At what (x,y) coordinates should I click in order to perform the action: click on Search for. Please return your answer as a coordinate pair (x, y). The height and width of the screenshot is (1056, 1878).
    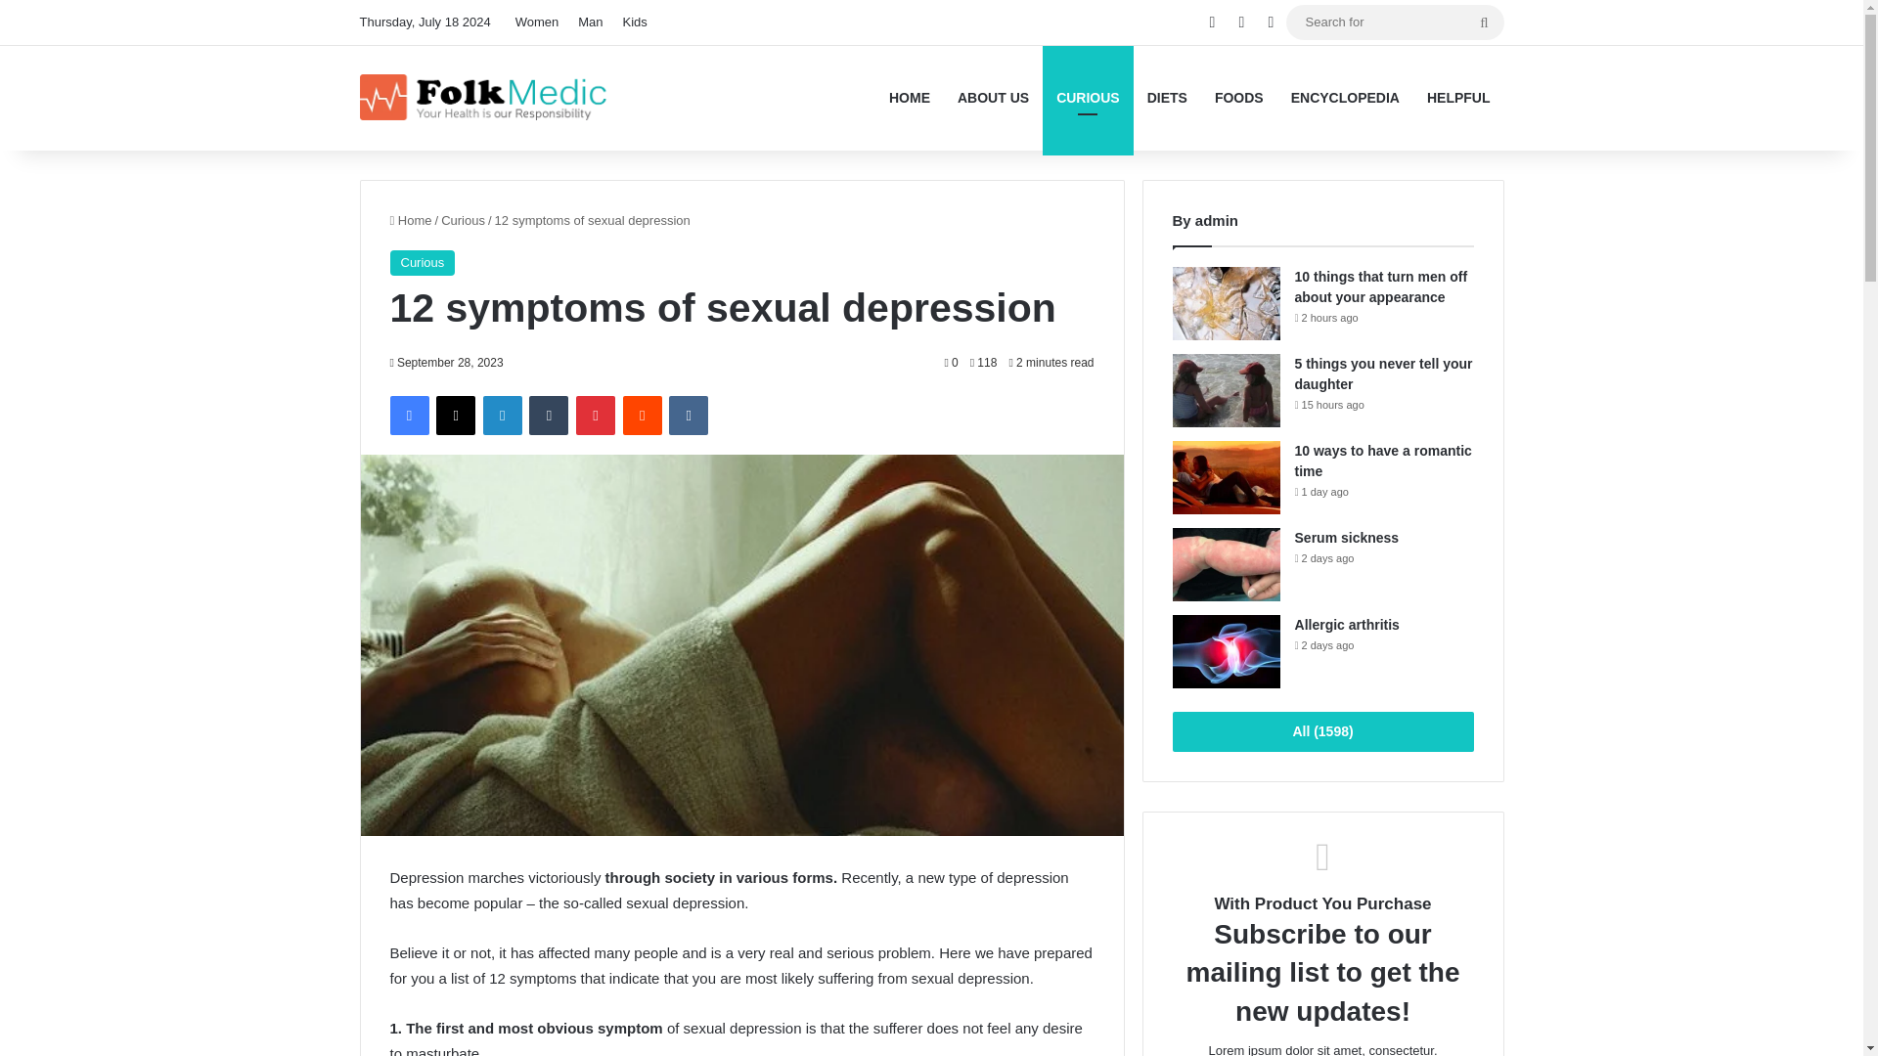
    Looking at the image, I should click on (1484, 22).